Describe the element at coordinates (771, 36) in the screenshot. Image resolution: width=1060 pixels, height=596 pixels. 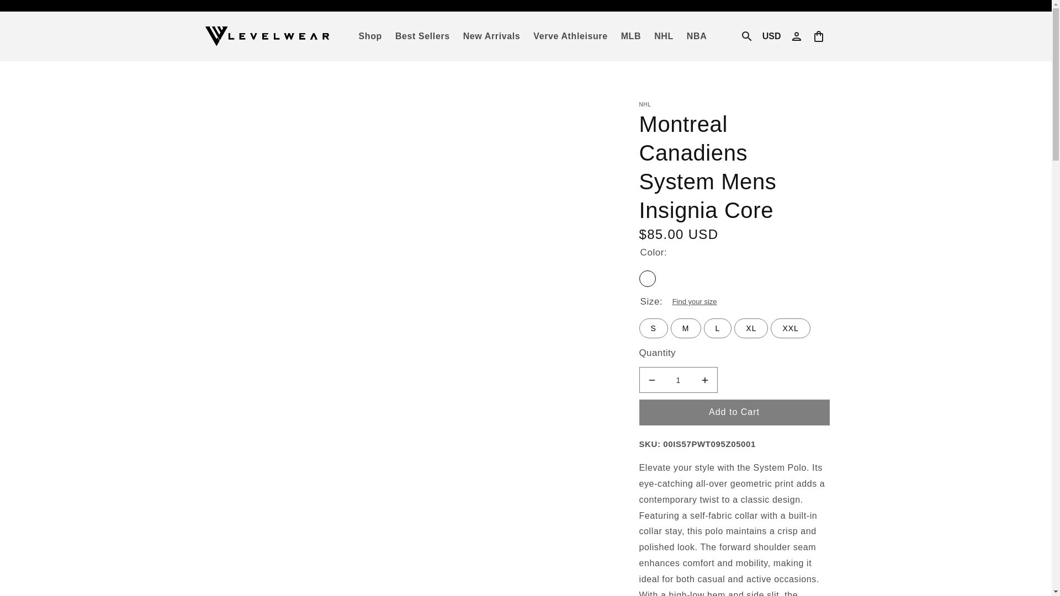
I see `Language` at that location.